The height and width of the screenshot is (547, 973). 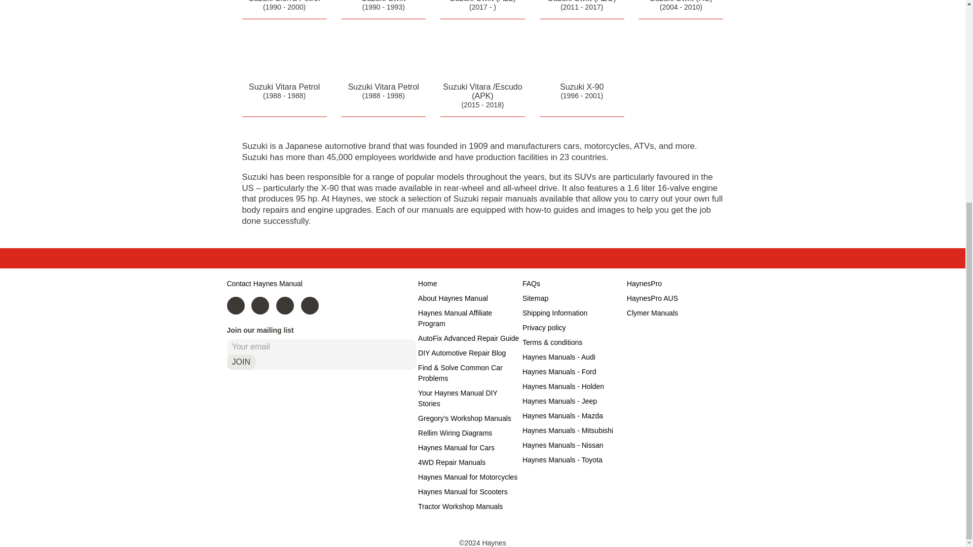 I want to click on Join, so click(x=241, y=362).